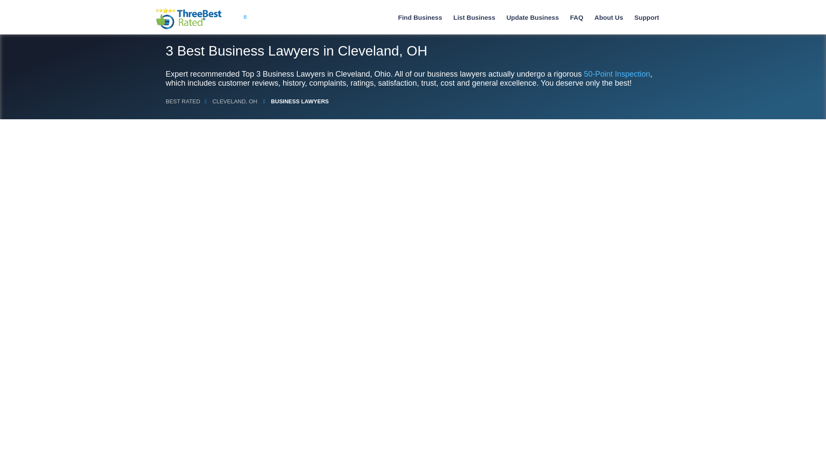 The image size is (826, 465). Describe the element at coordinates (182, 101) in the screenshot. I see `BEST RATED` at that location.